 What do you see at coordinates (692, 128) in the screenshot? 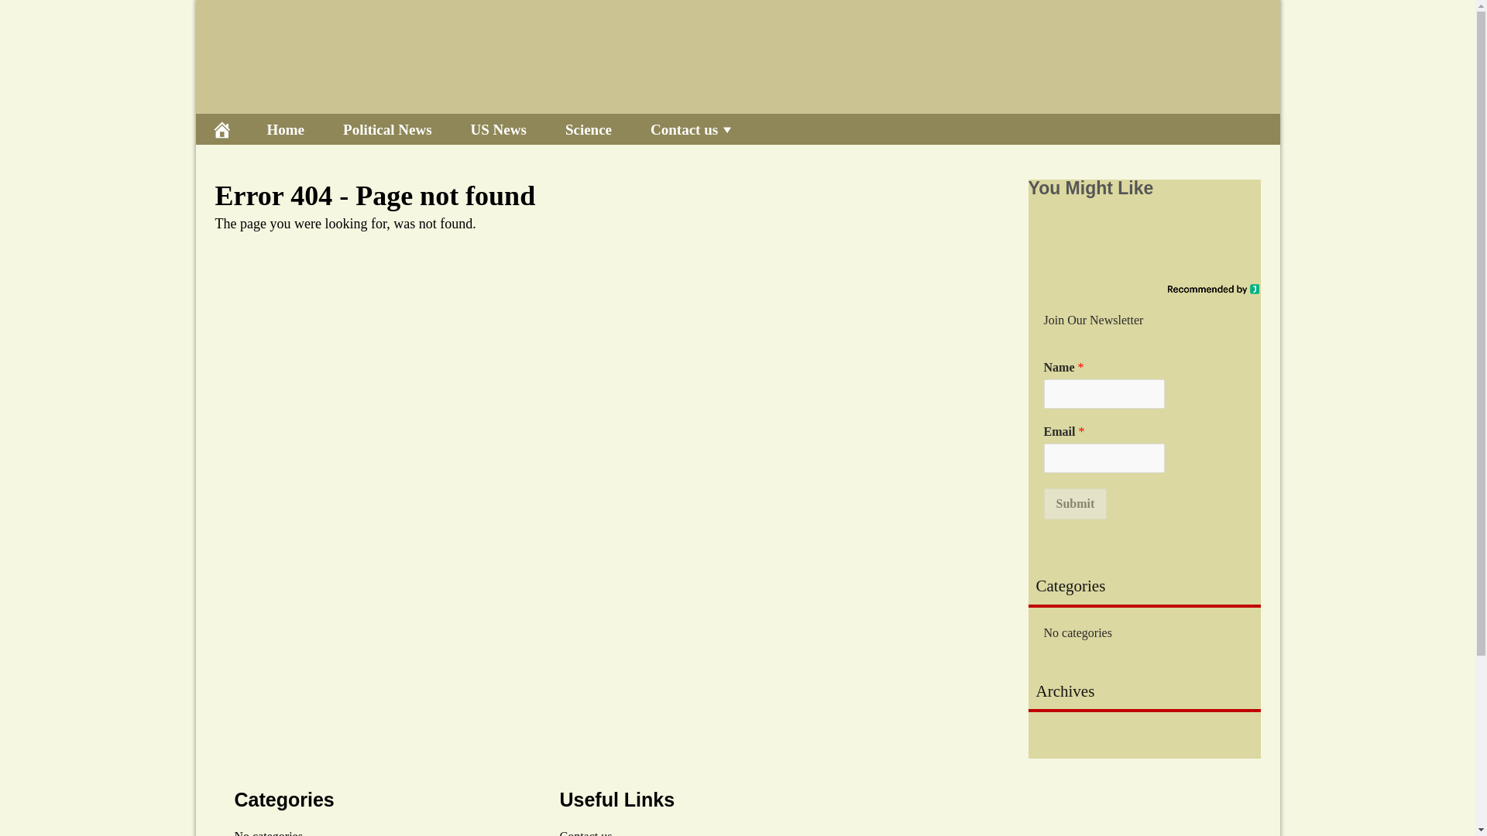
I see `Contact us` at bounding box center [692, 128].